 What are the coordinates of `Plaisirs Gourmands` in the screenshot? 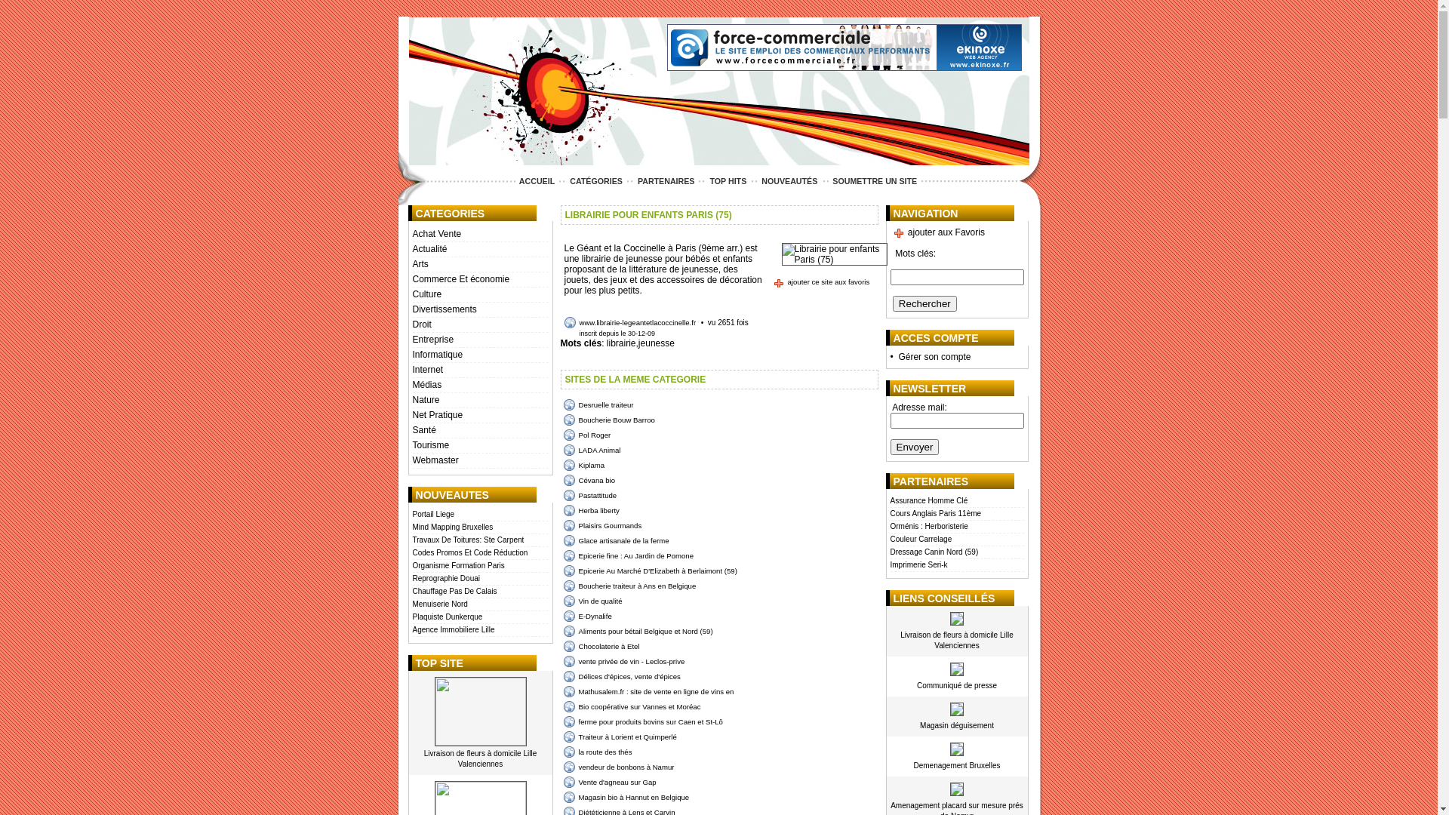 It's located at (602, 525).